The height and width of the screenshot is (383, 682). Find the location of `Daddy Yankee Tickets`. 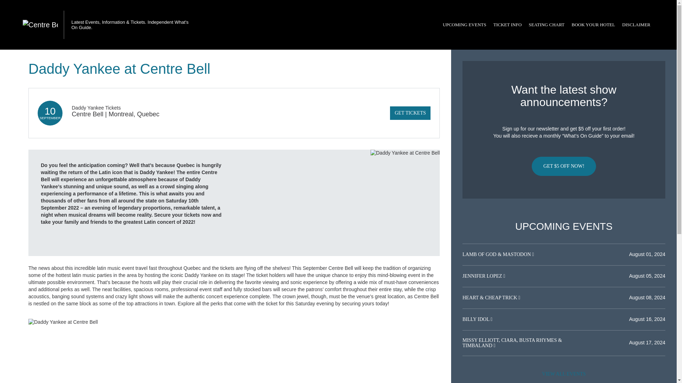

Daddy Yankee Tickets is located at coordinates (96, 108).